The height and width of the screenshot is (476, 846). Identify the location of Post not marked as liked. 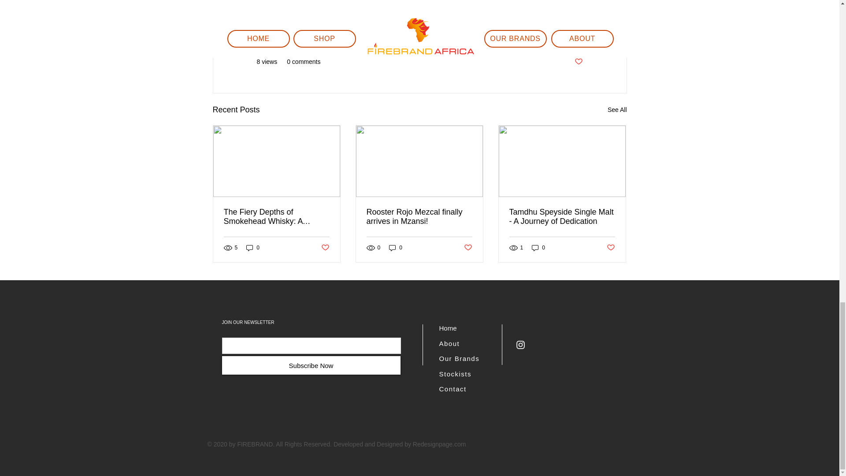
(324, 248).